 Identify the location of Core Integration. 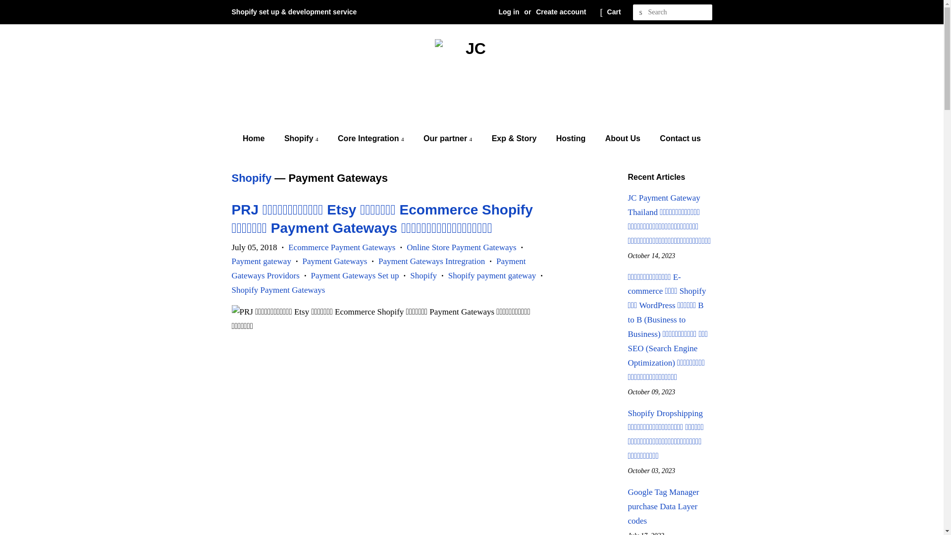
(372, 139).